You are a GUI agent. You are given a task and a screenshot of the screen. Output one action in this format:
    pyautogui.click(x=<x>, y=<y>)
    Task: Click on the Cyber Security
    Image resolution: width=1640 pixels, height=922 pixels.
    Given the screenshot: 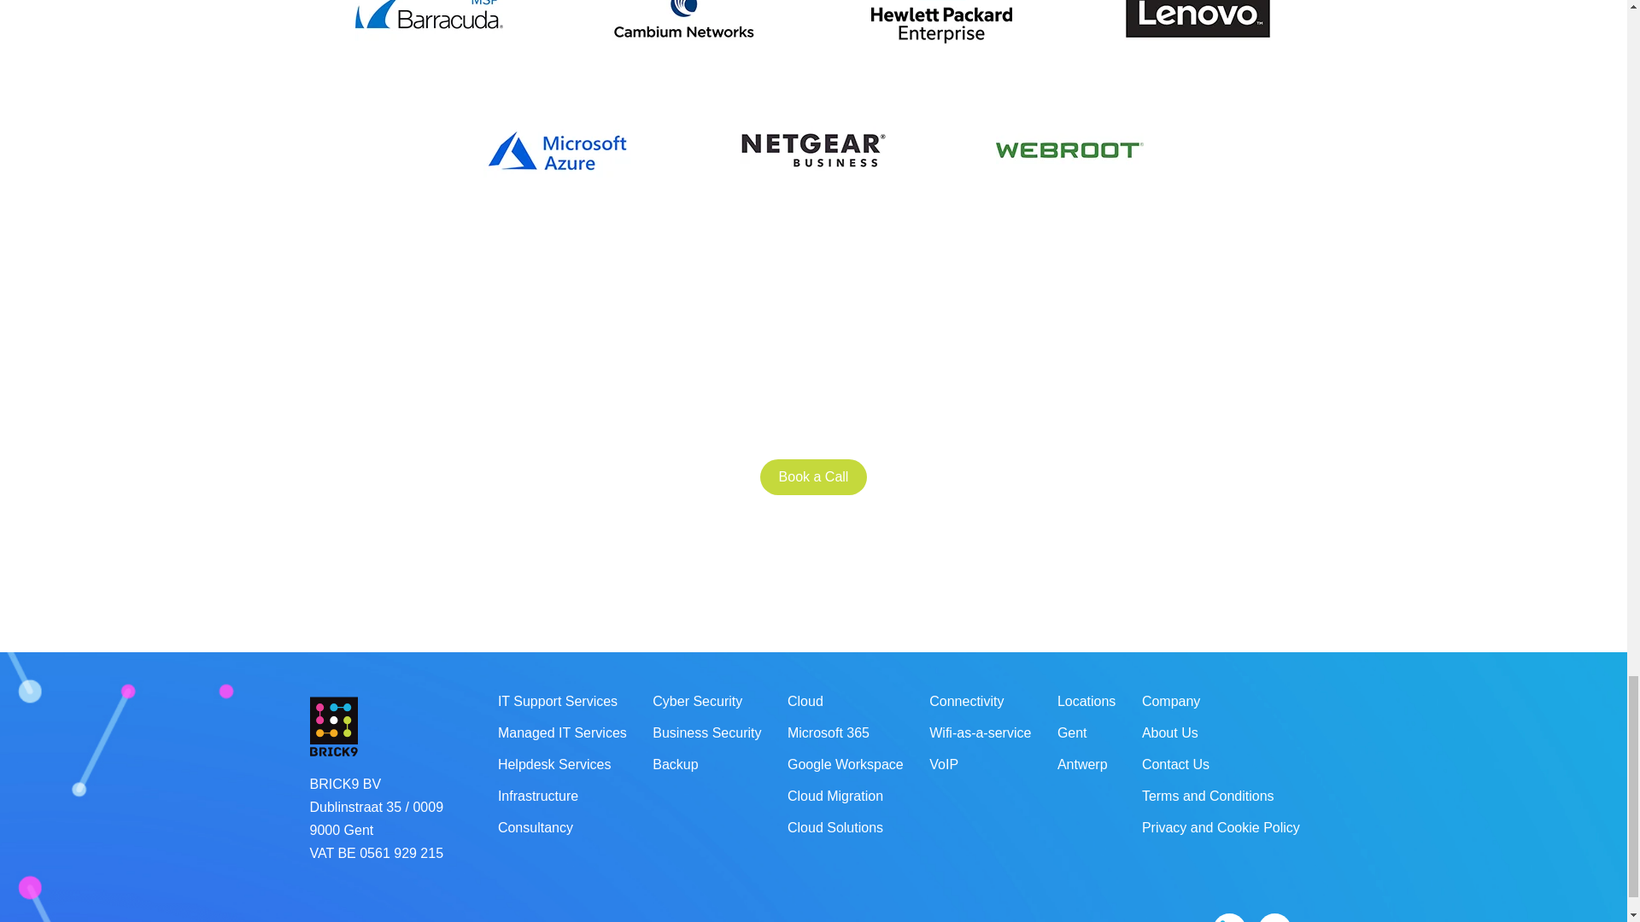 What is the action you would take?
    pyautogui.click(x=697, y=702)
    